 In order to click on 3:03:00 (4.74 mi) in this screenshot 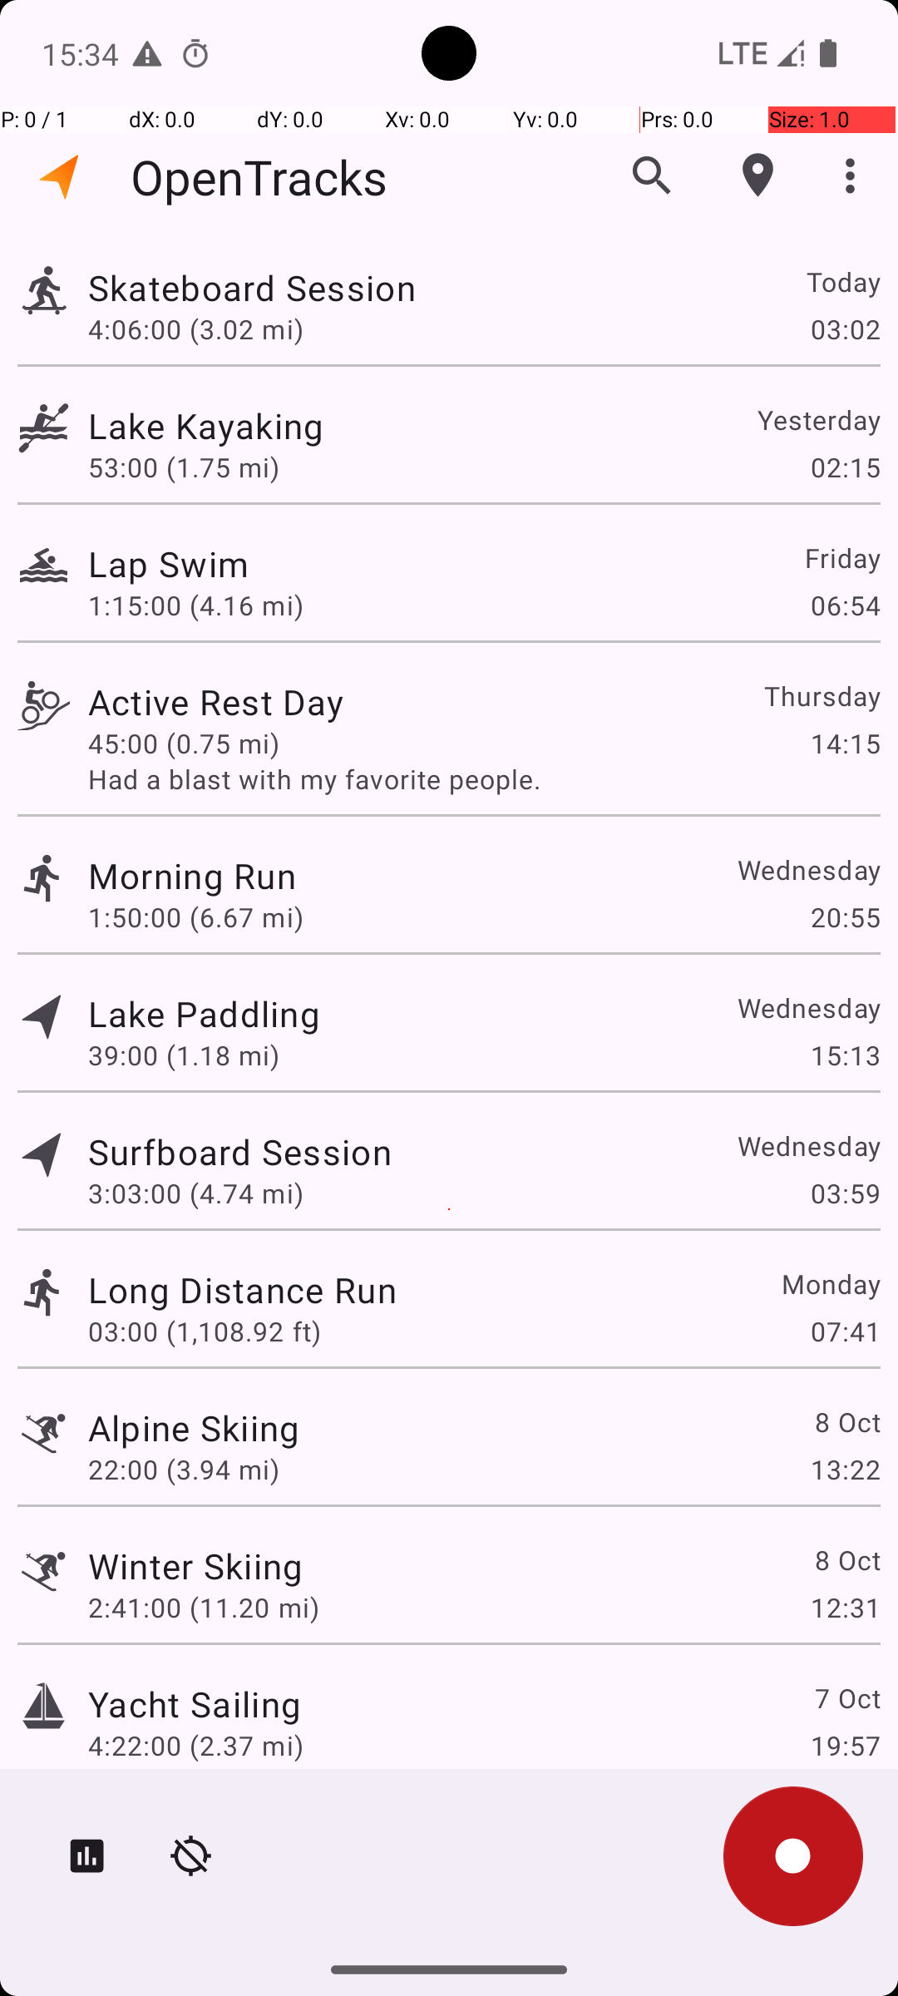, I will do `click(196, 1193)`.